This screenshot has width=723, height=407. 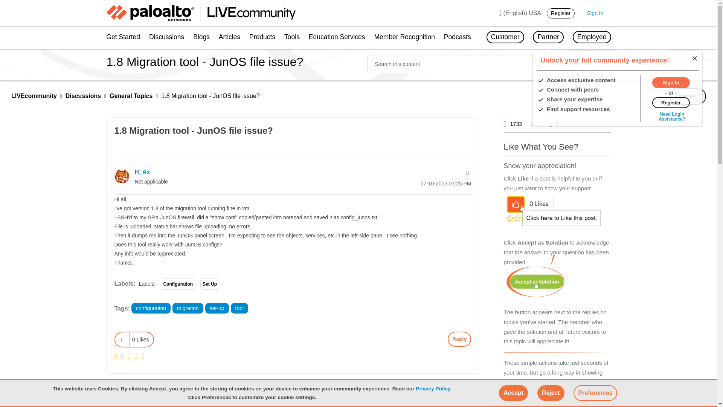 What do you see at coordinates (551, 393) in the screenshot?
I see `Reject` at bounding box center [551, 393].